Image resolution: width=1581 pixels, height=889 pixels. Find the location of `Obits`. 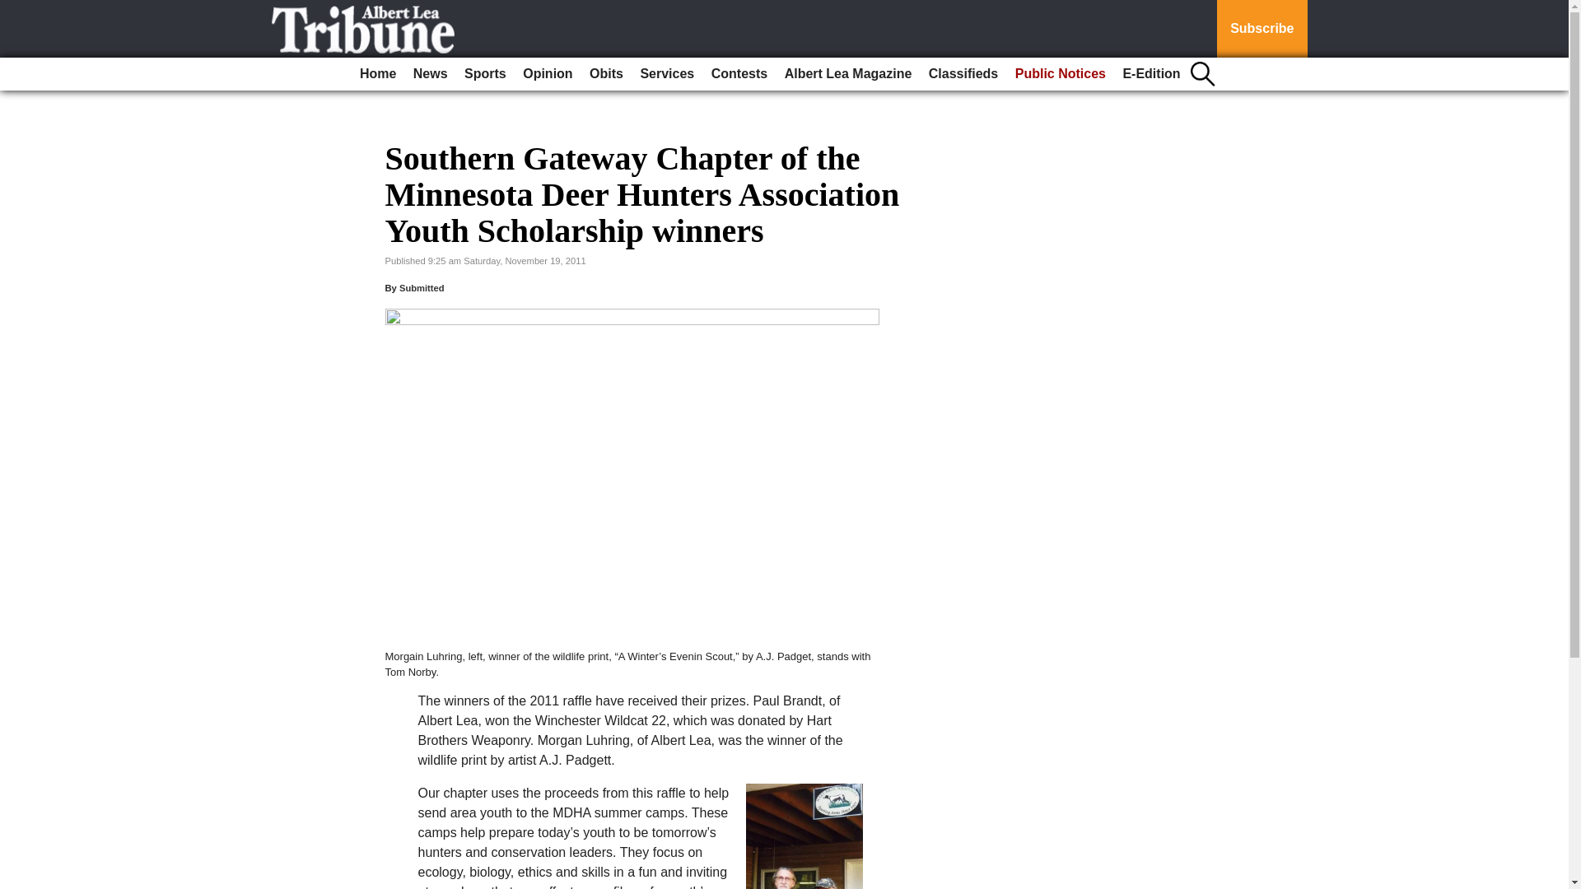

Obits is located at coordinates (606, 74).